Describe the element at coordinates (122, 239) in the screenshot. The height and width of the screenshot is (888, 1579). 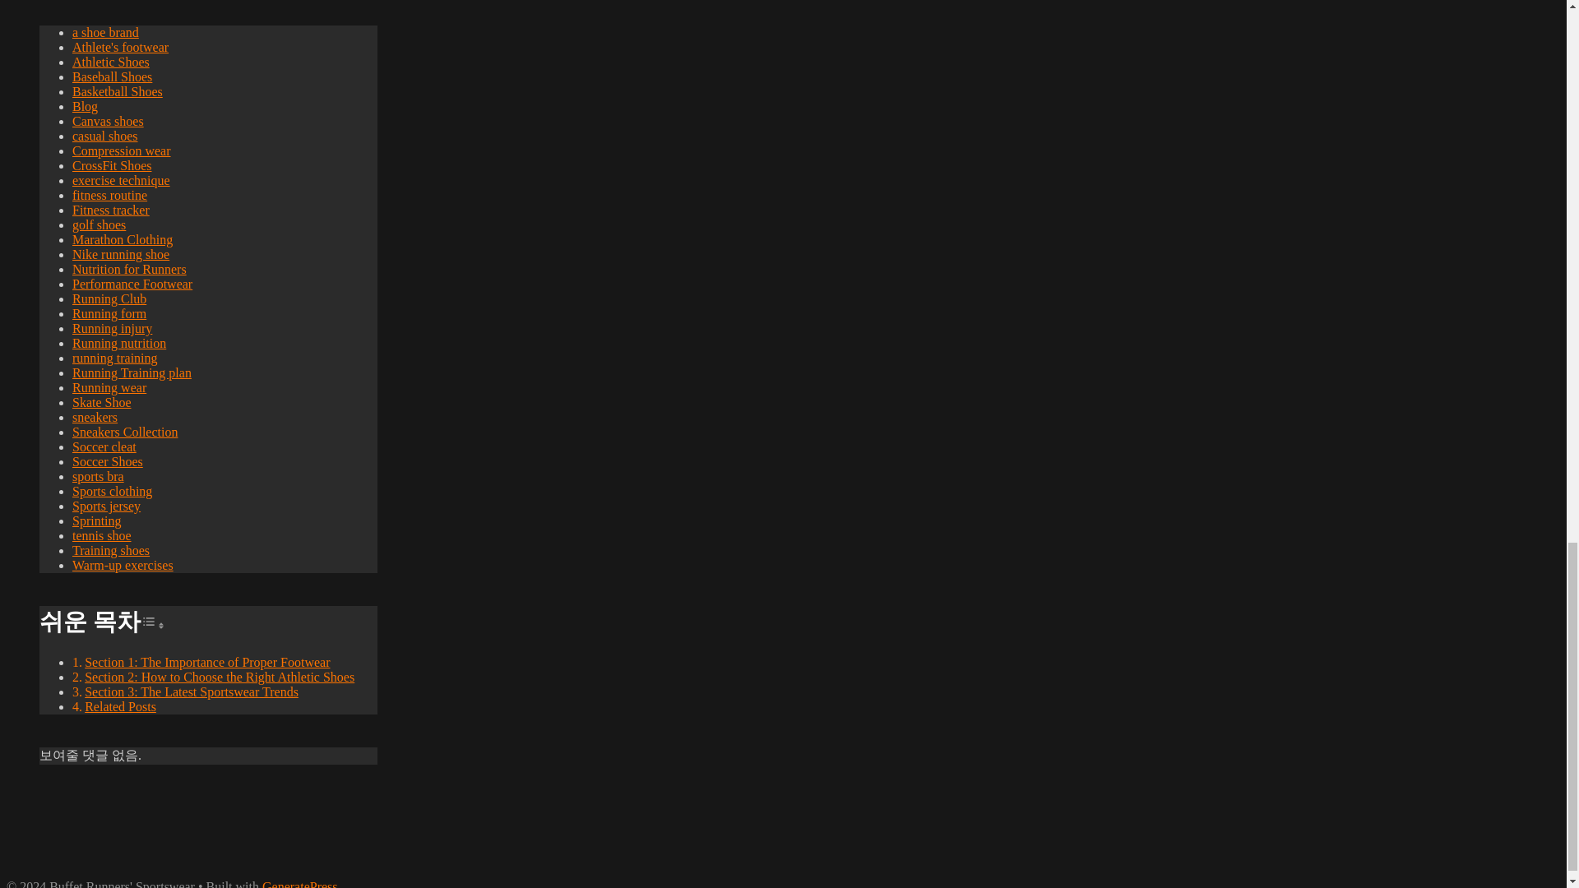
I see `Marathon Clothing` at that location.